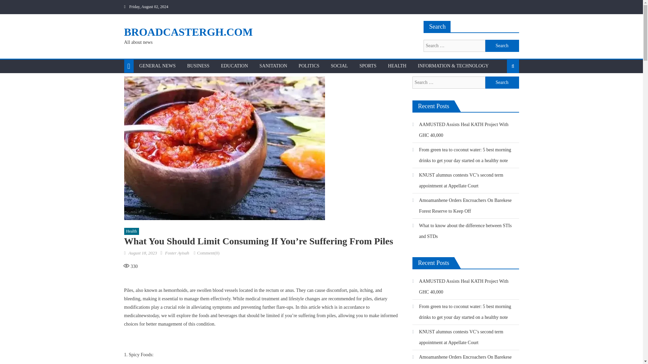 The height and width of the screenshot is (364, 648). I want to click on Search, so click(502, 46).